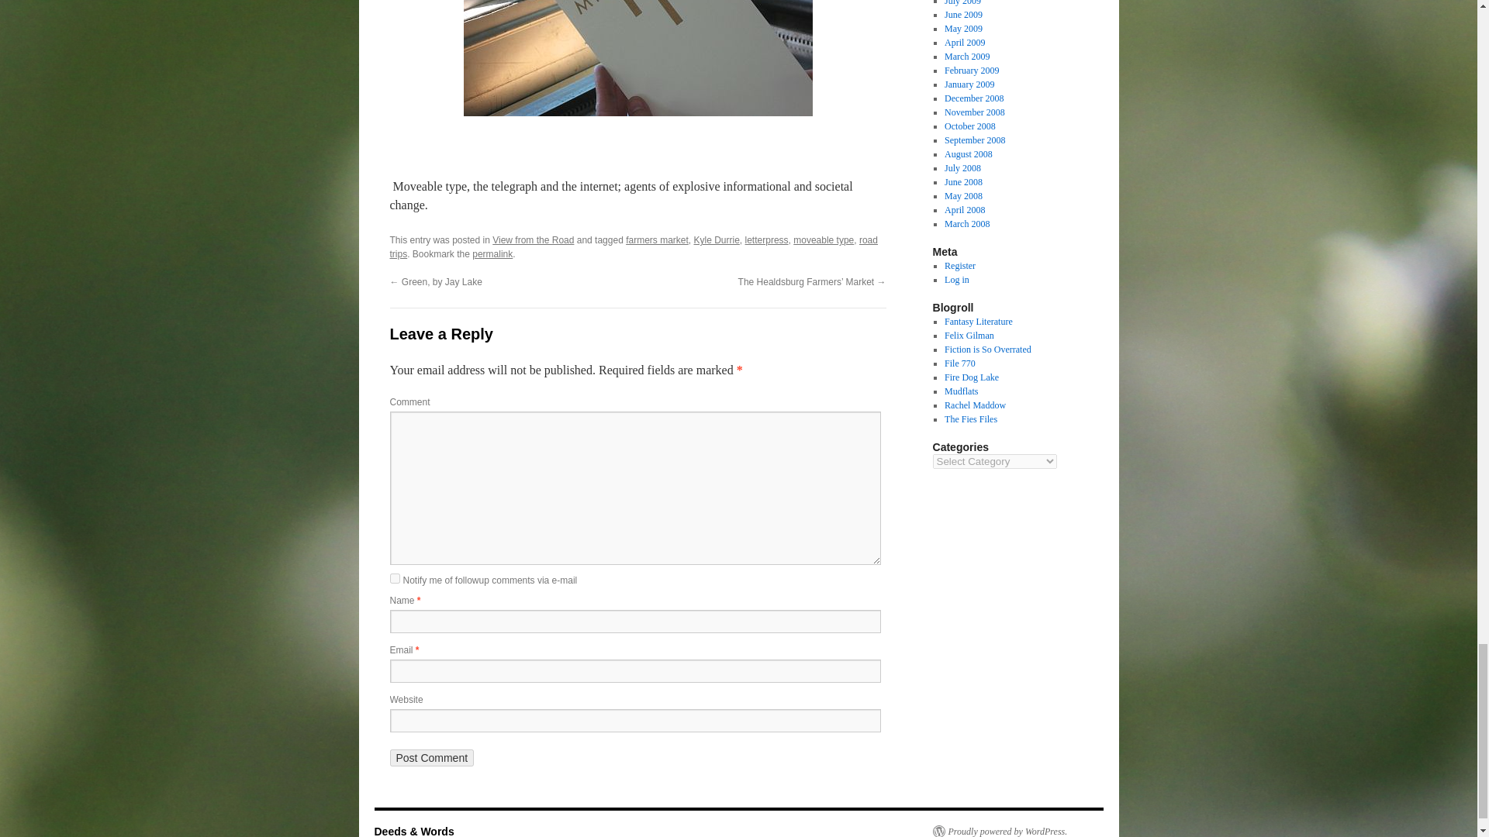  Describe the element at coordinates (637, 58) in the screenshot. I see `just my type II` at that location.